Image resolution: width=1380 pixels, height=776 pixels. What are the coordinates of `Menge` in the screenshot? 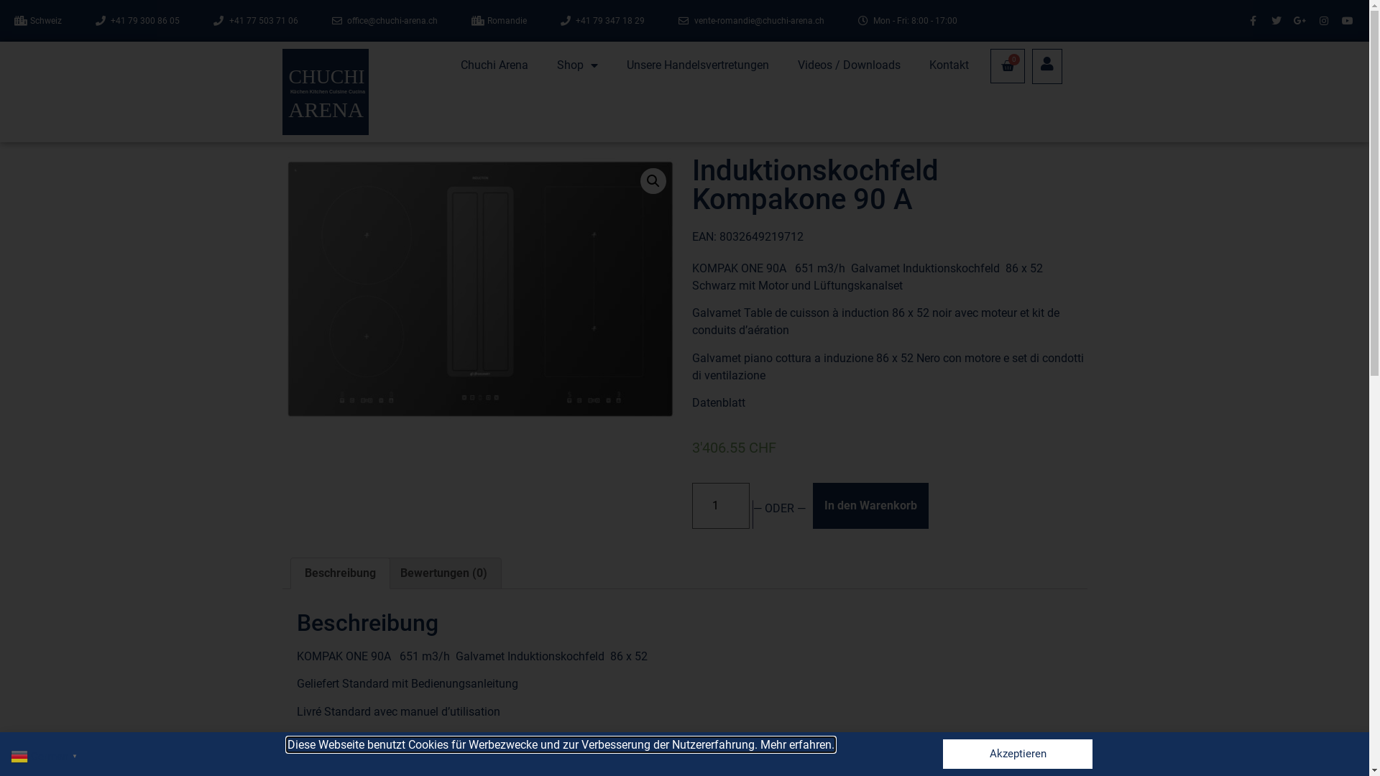 It's located at (720, 506).